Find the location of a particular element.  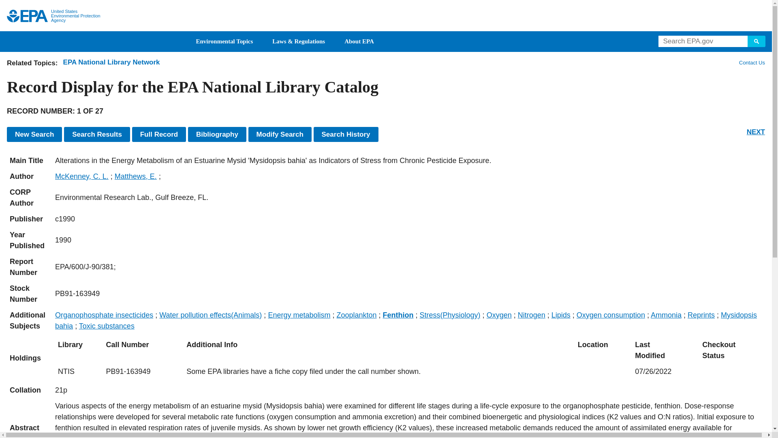

full length text available by clicking full record is located at coordinates (408, 419).